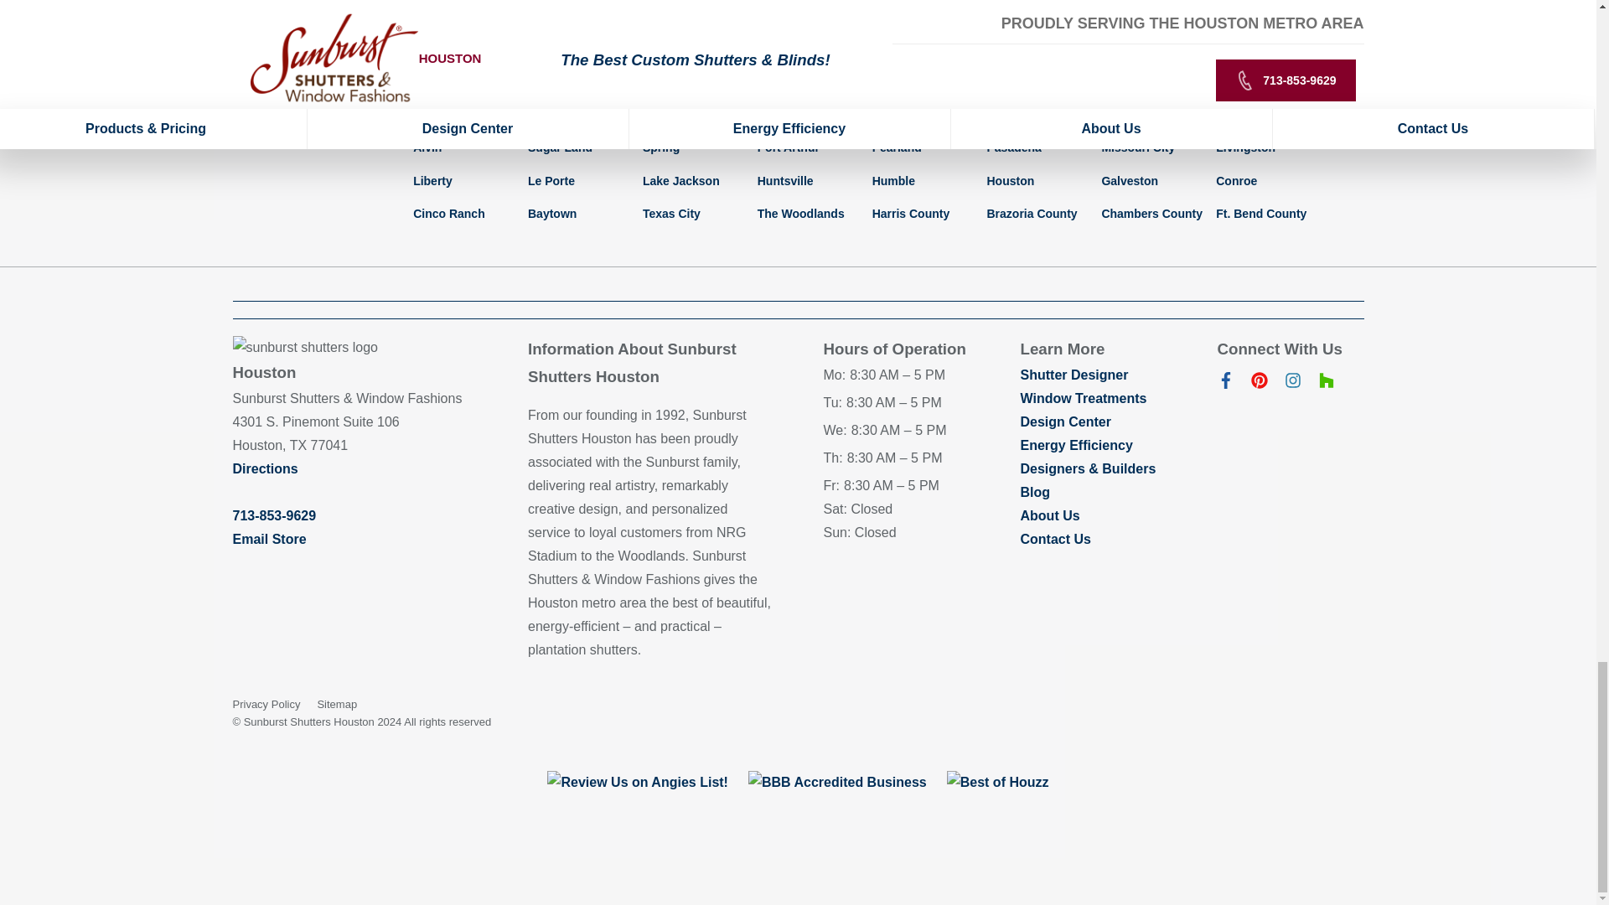 The image size is (1609, 905). Describe the element at coordinates (836, 783) in the screenshot. I see `BBB Accredited Business` at that location.